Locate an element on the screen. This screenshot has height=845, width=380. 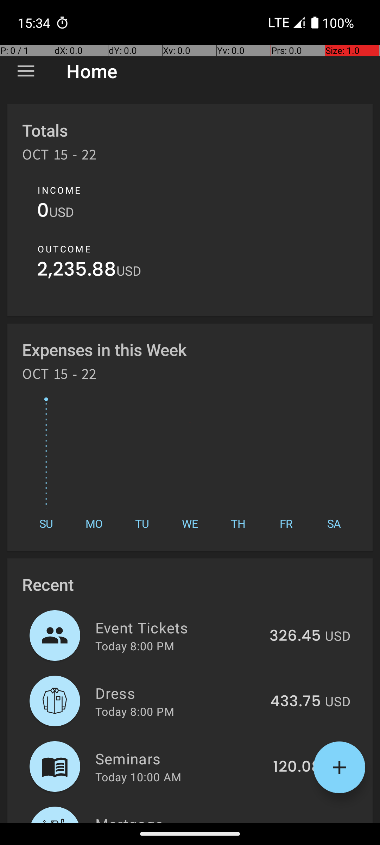
Seminars is located at coordinates (180, 758).